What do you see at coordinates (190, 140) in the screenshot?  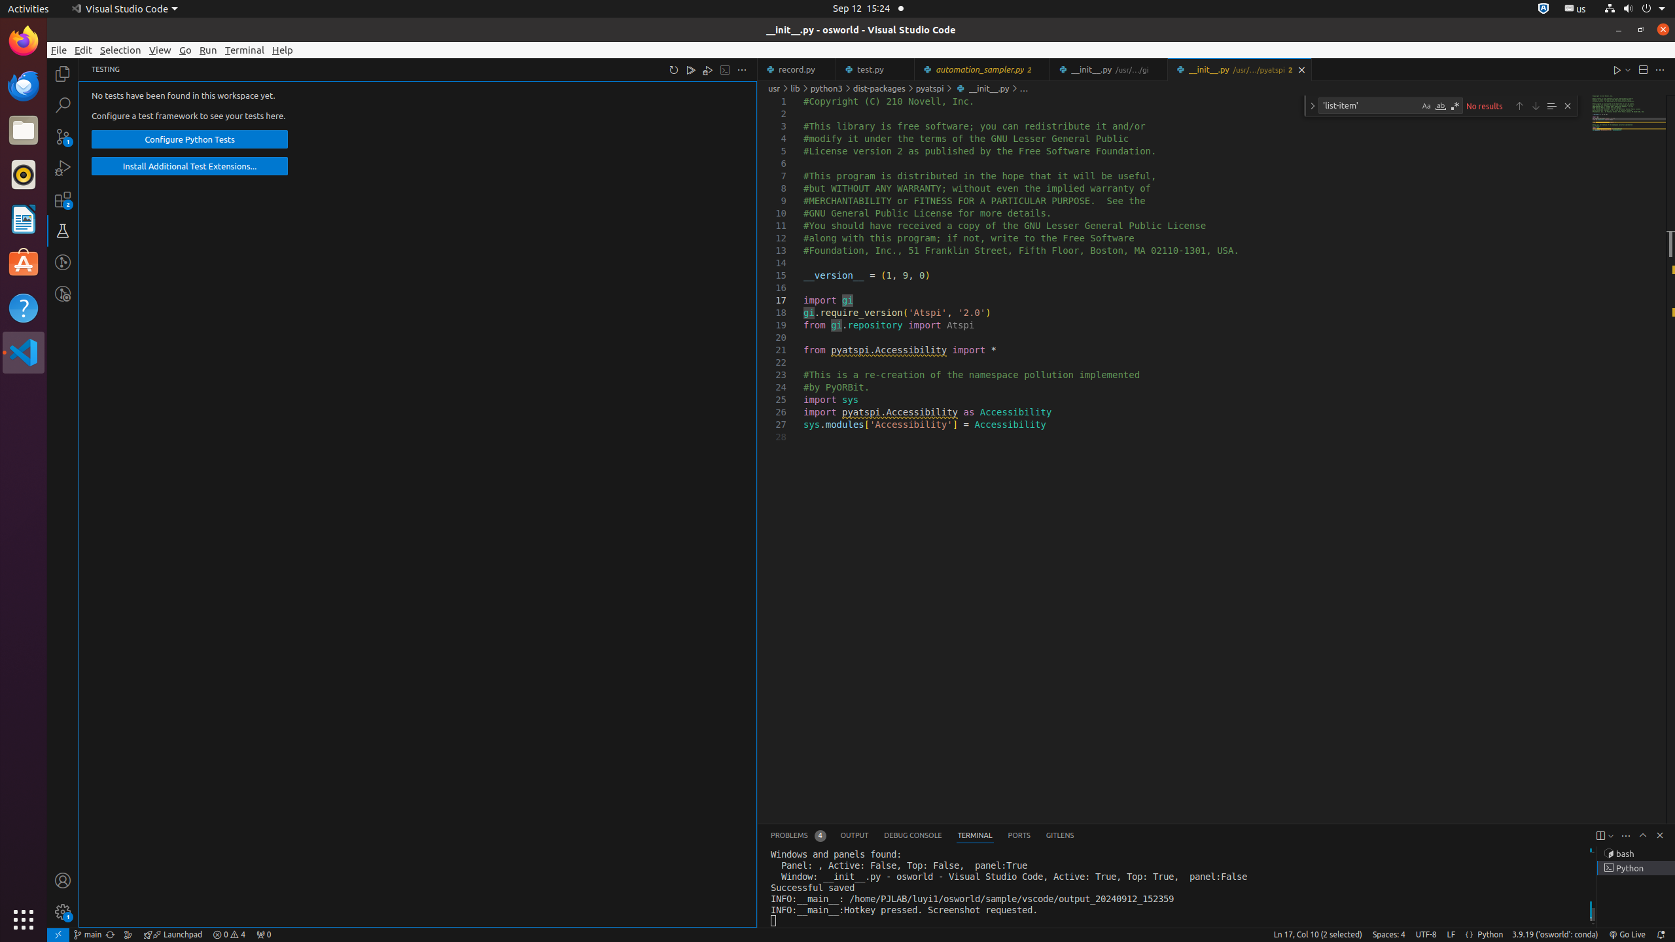 I see `Configure Python Tests` at bounding box center [190, 140].